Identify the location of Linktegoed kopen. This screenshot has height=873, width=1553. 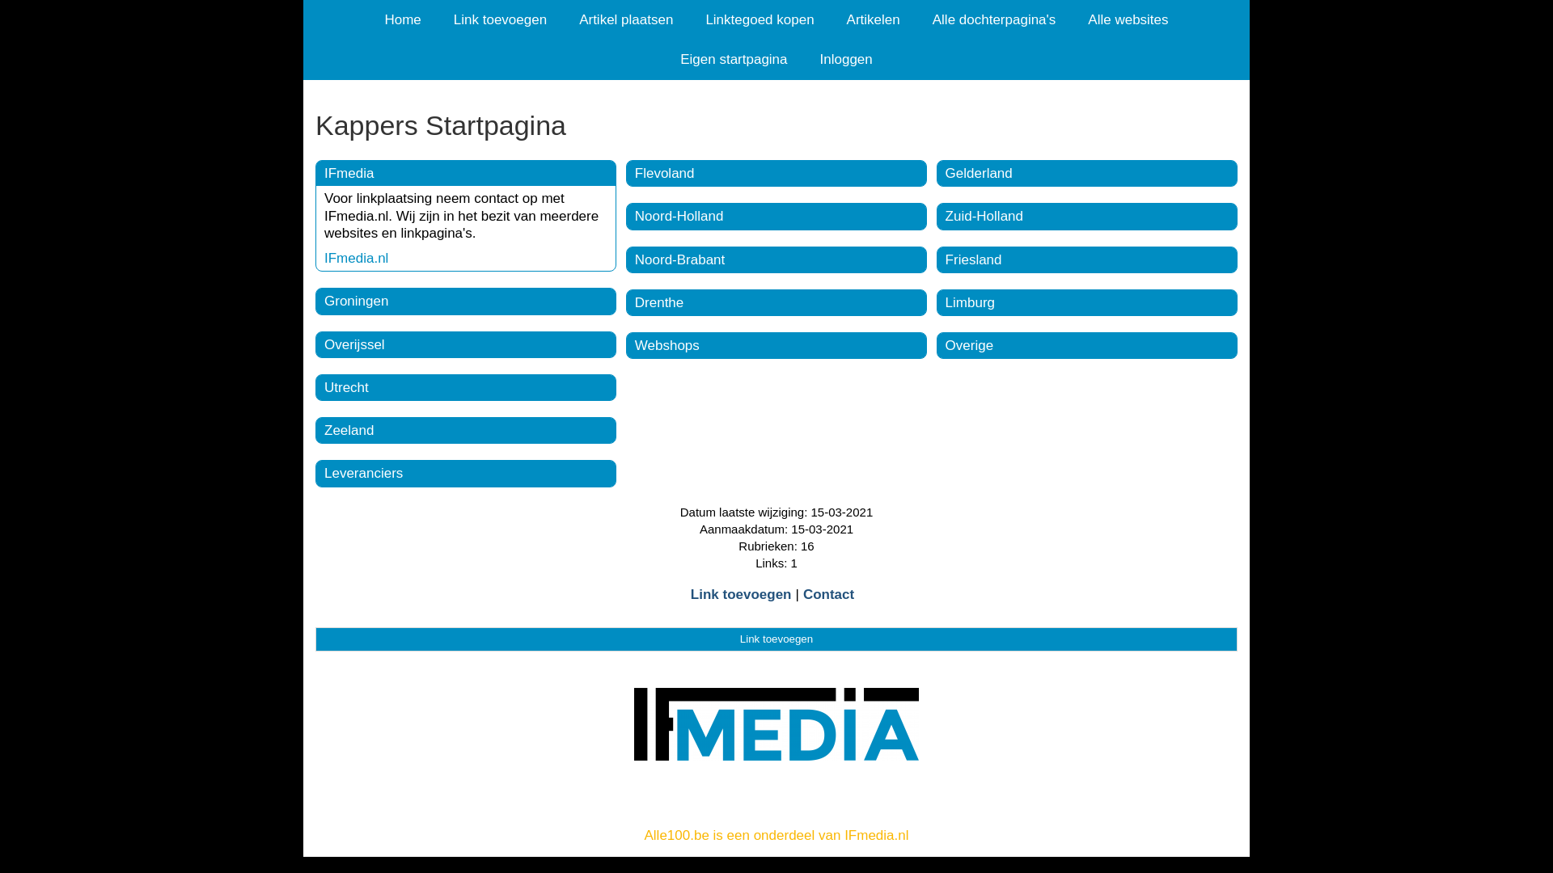
(760, 19).